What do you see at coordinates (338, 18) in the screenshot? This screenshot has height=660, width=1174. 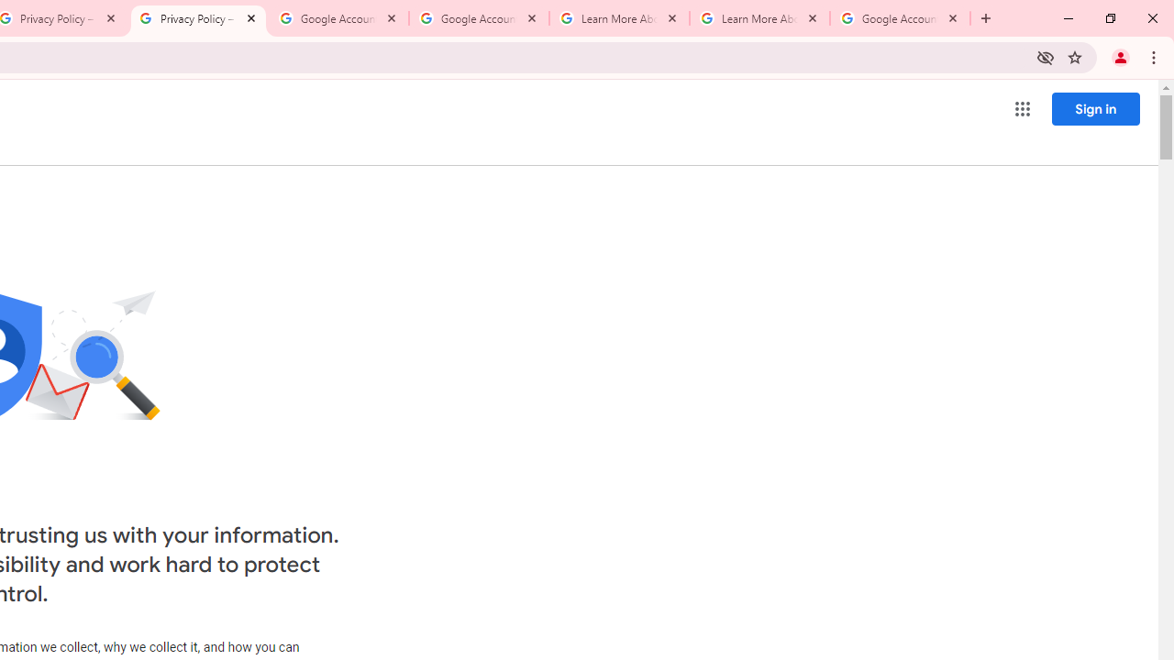 I see `Google Account Help` at bounding box center [338, 18].